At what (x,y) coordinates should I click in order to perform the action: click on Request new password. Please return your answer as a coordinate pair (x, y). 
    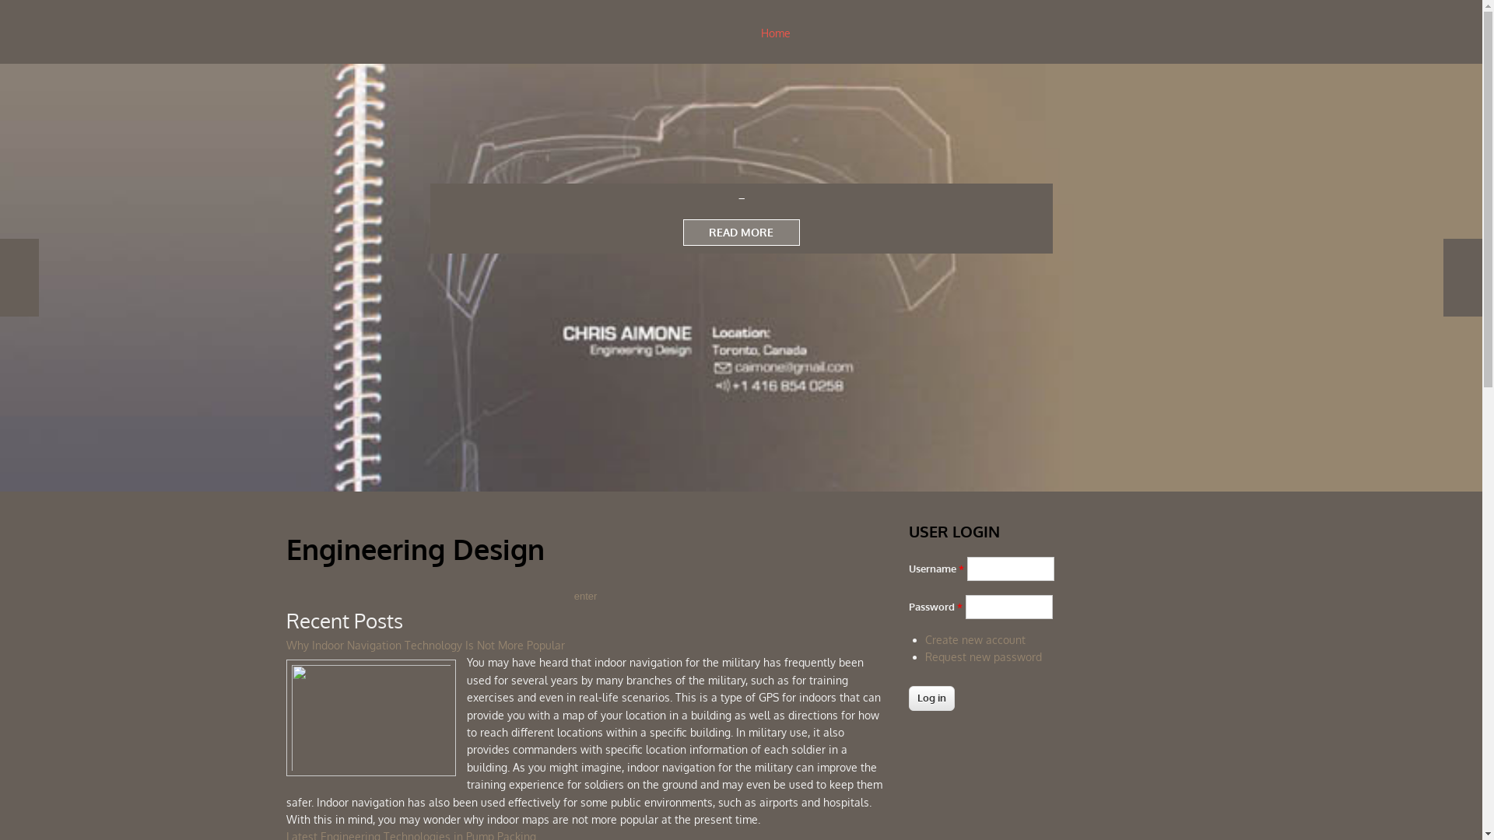
    Looking at the image, I should click on (984, 656).